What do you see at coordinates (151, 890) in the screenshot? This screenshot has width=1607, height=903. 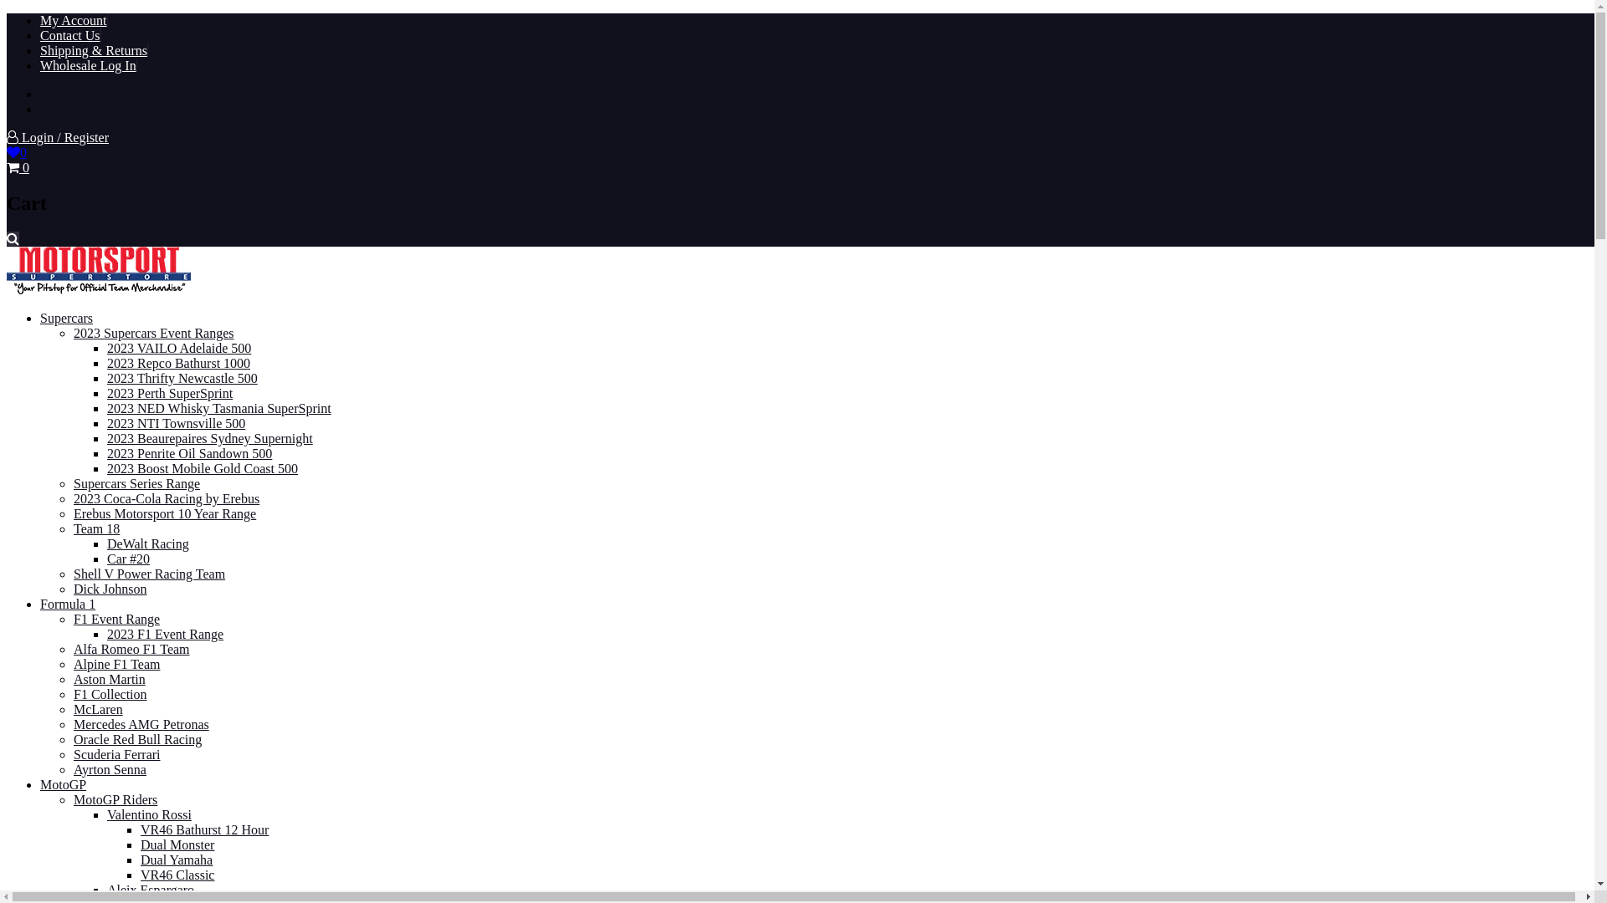 I see `Aleix Espargaro` at bounding box center [151, 890].